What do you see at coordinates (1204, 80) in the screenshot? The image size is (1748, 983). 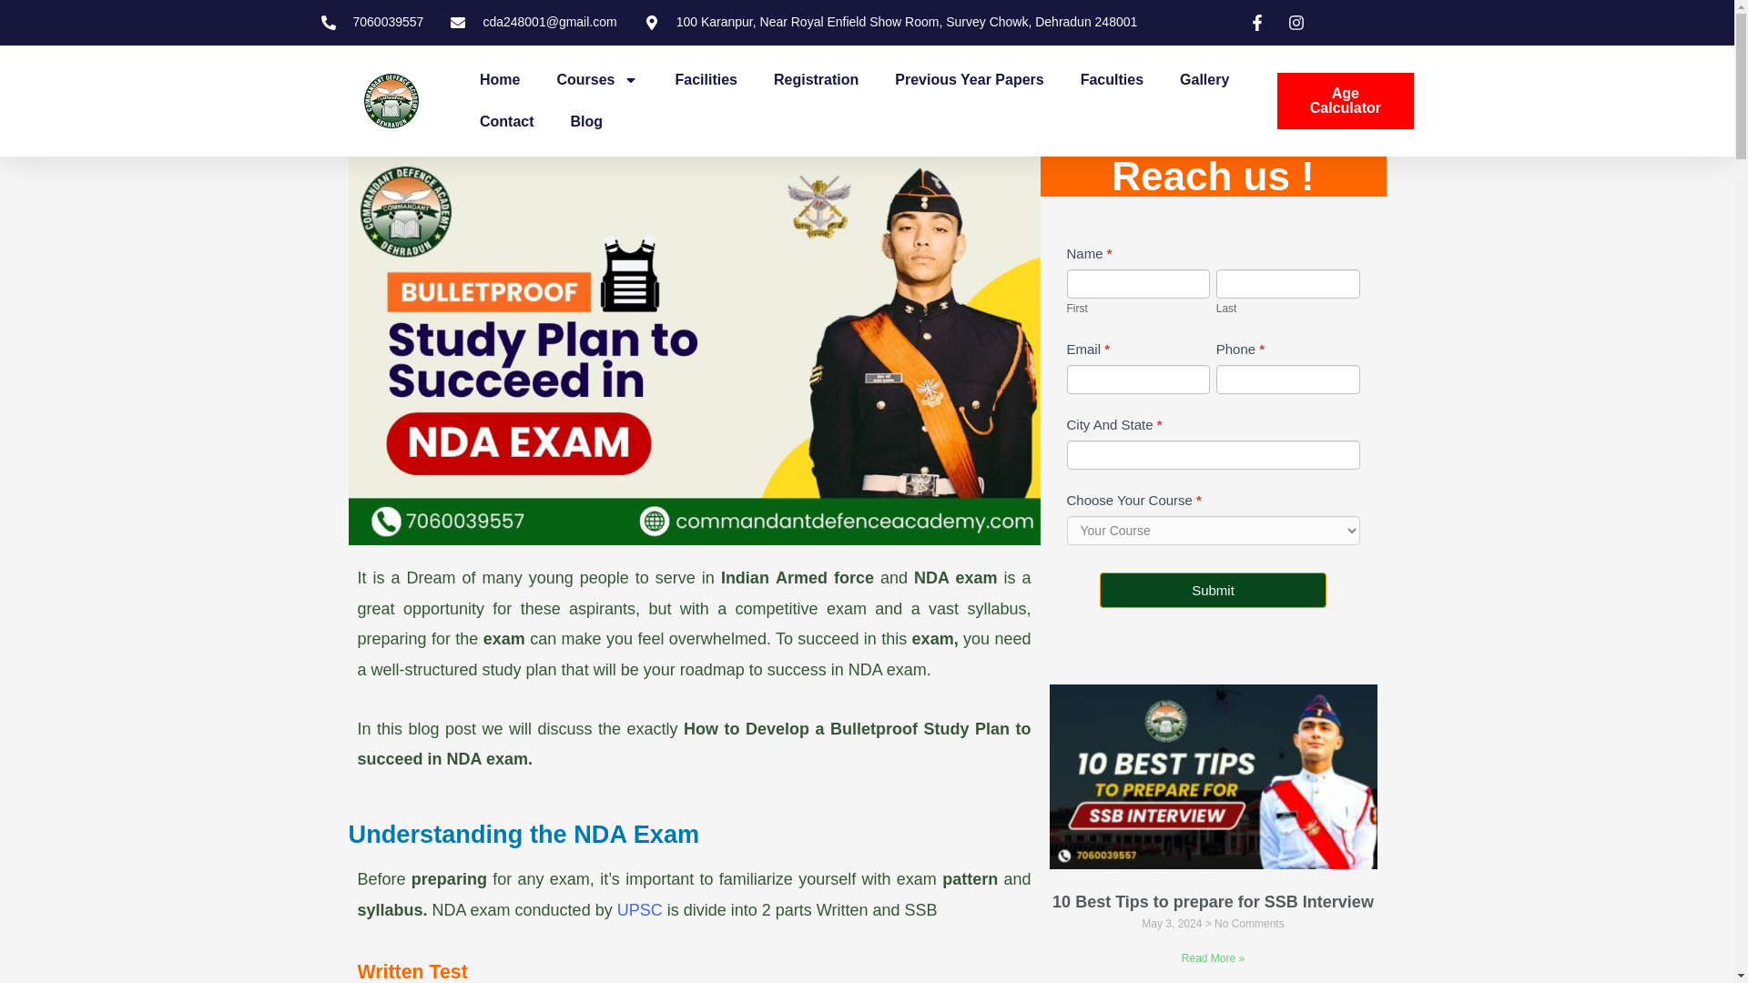 I see `Gallery` at bounding box center [1204, 80].